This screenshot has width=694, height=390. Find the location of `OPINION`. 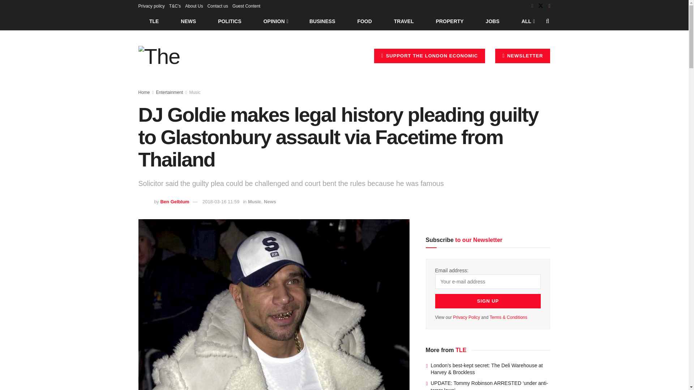

OPINION is located at coordinates (275, 21).